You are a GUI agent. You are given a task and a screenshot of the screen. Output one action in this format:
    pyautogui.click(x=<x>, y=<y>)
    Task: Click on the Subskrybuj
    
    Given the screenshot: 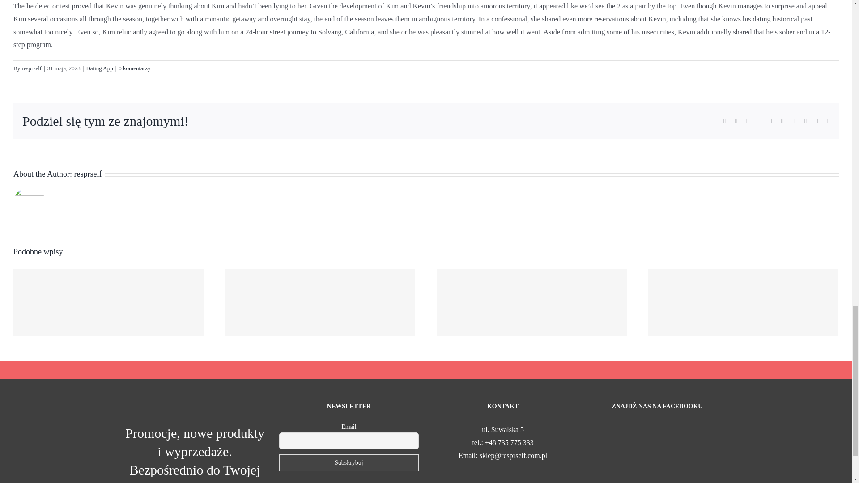 What is the action you would take?
    pyautogui.click(x=349, y=463)
    